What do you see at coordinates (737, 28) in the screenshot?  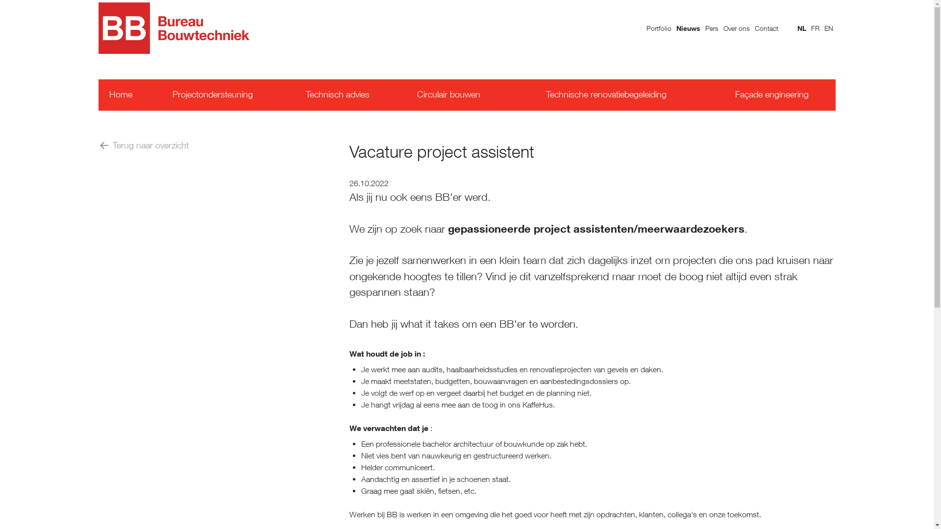 I see `Over ons` at bounding box center [737, 28].